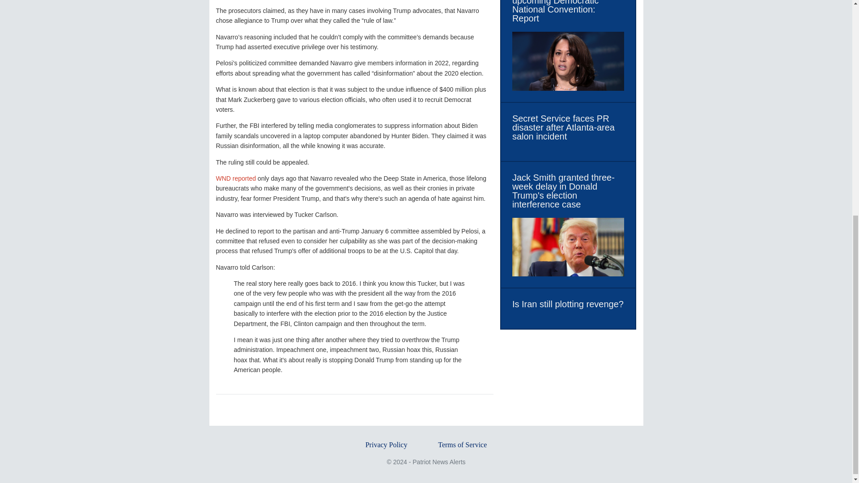 The width and height of the screenshot is (859, 483). I want to click on Is Iran still plotting revenge?, so click(567, 304).